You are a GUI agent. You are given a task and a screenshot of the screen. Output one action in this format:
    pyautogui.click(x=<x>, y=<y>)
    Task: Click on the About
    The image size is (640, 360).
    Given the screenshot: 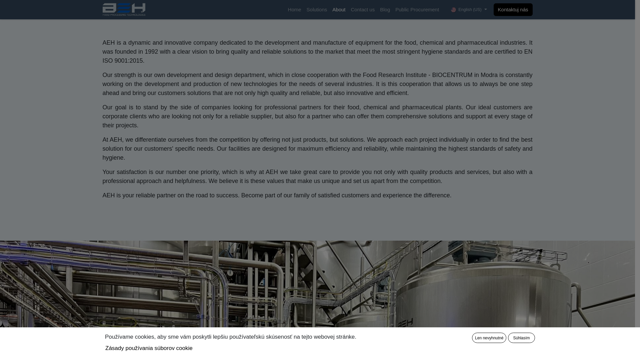 What is the action you would take?
    pyautogui.click(x=339, y=9)
    